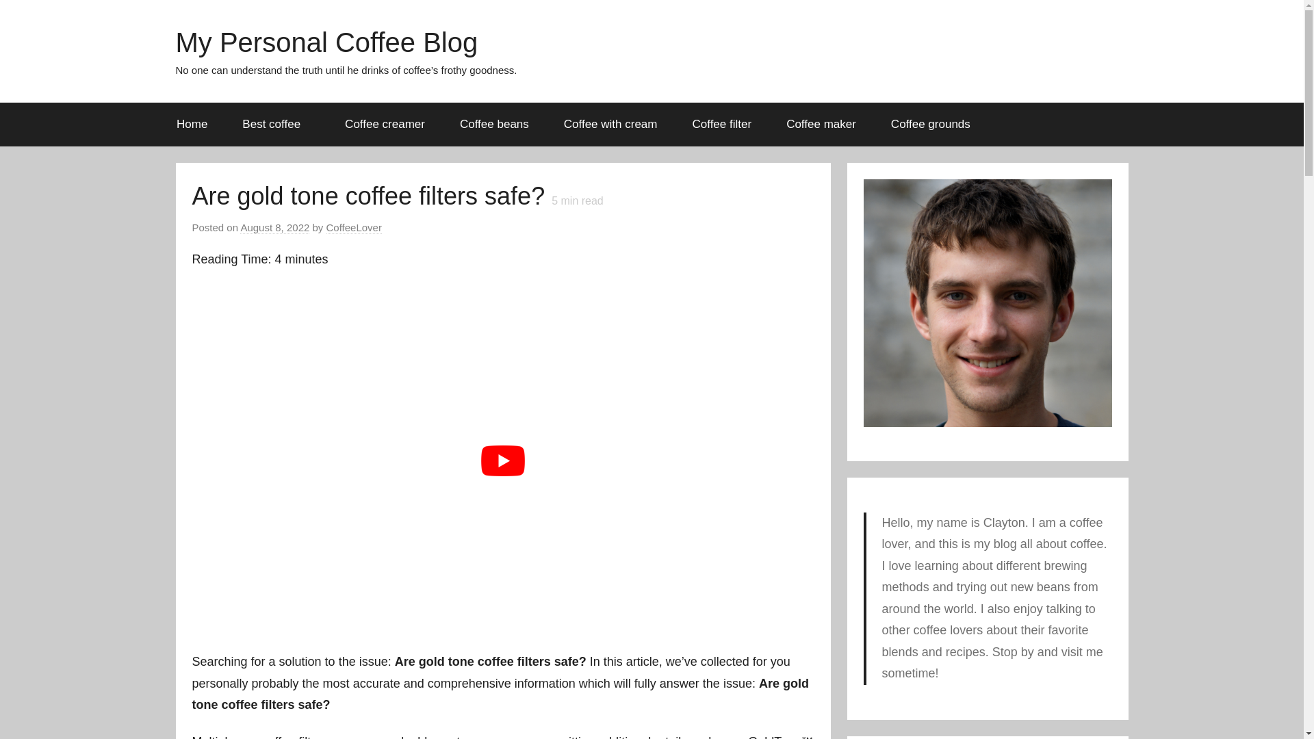 The width and height of the screenshot is (1314, 739). I want to click on View all posts by CoffeeLover, so click(354, 228).